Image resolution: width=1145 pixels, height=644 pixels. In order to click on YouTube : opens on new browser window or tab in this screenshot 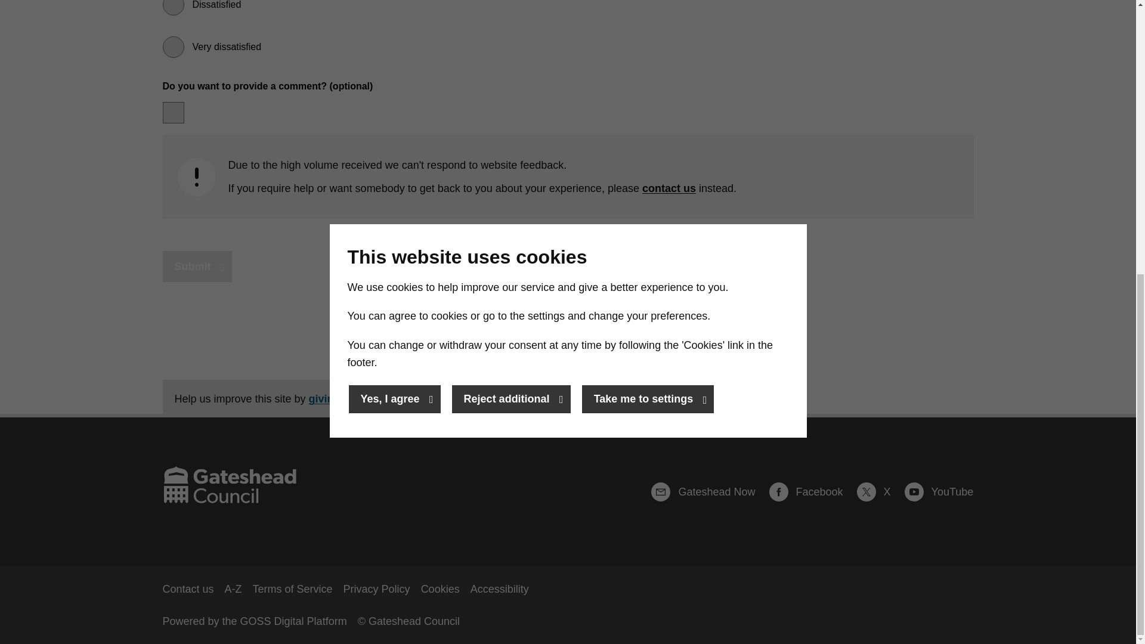, I will do `click(939, 492)`.